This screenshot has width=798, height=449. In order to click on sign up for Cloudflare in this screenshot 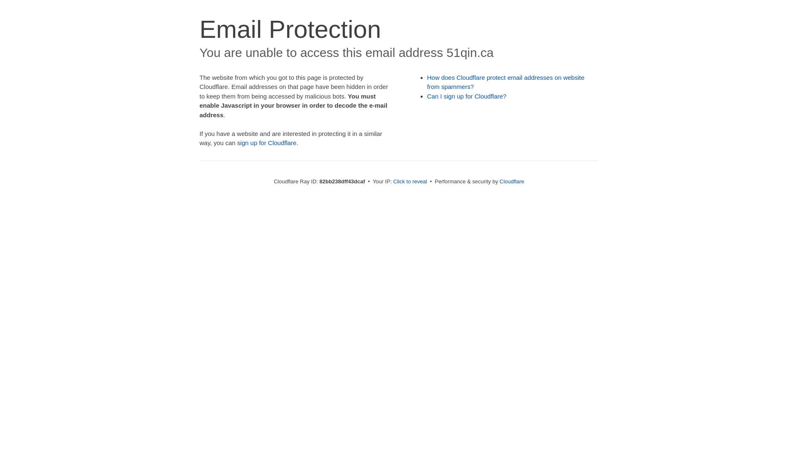, I will do `click(267, 143)`.